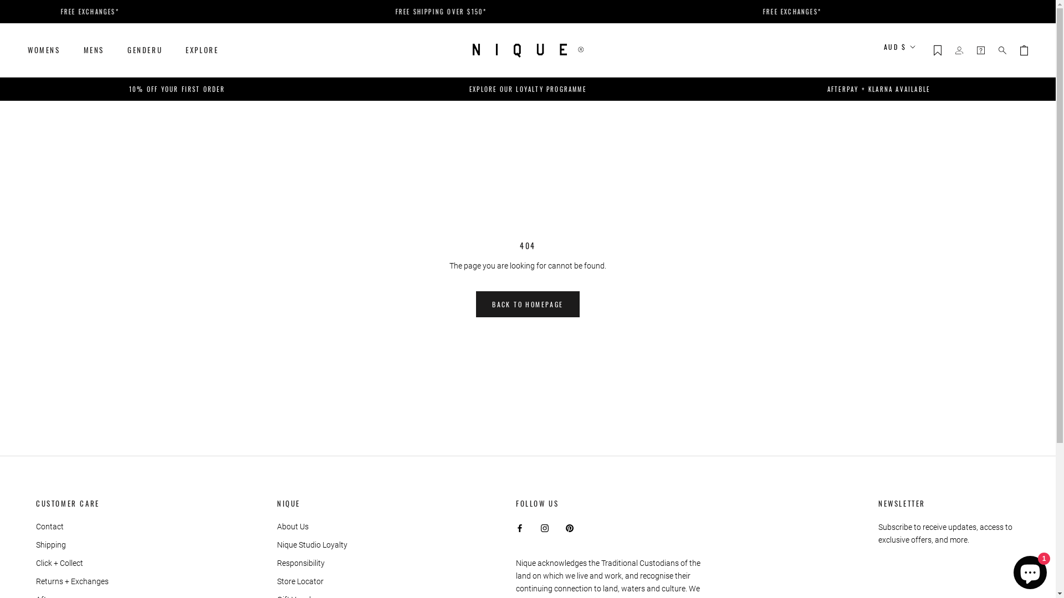 This screenshot has height=598, width=1064. I want to click on Returns + Exchanges, so click(72, 581).